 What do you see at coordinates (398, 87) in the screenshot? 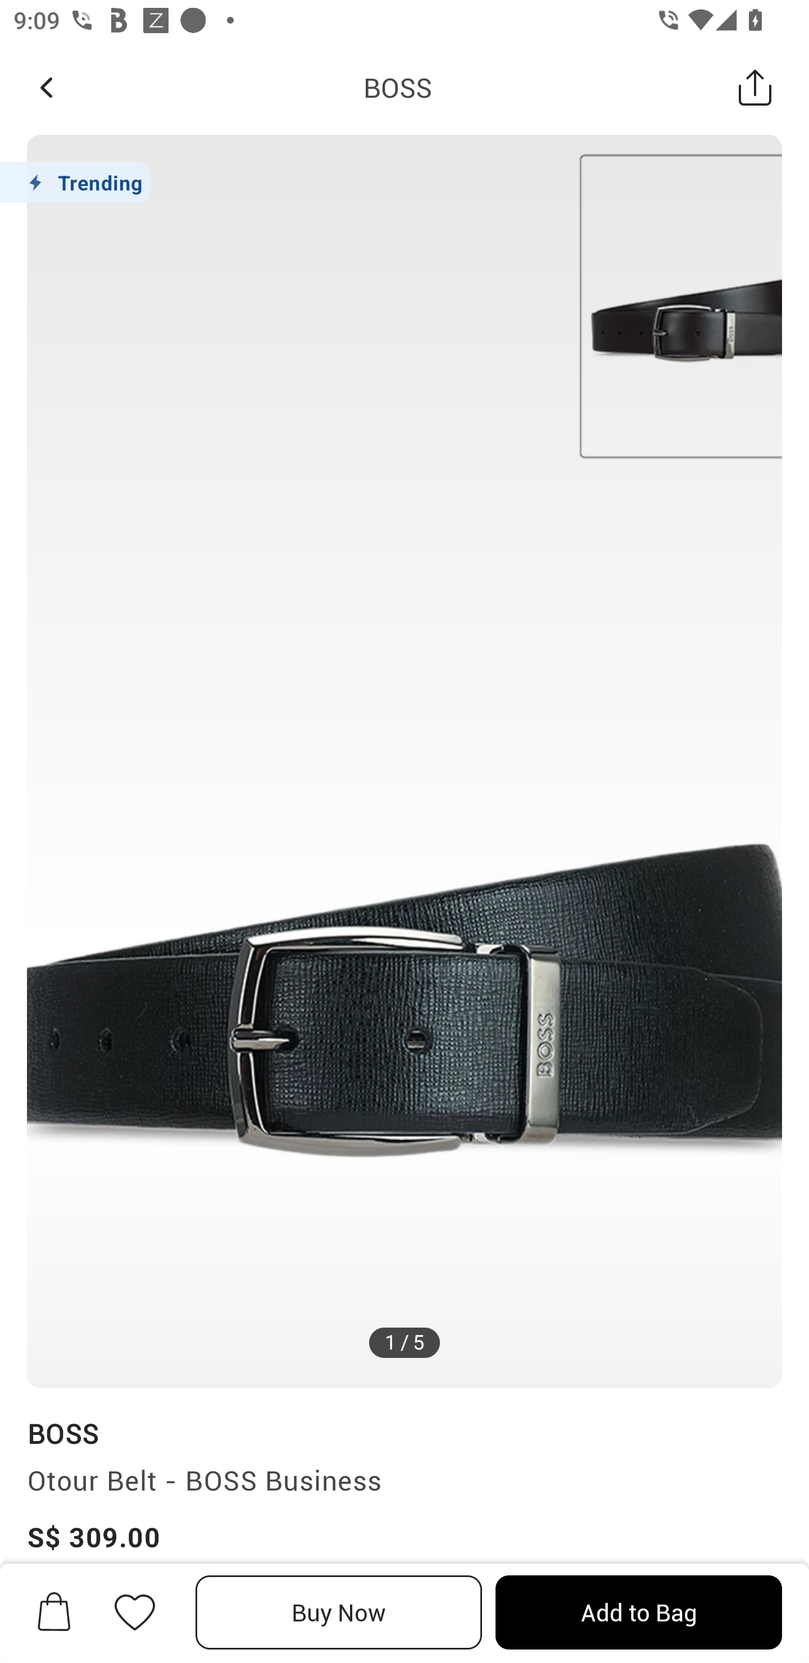
I see `BOSS` at bounding box center [398, 87].